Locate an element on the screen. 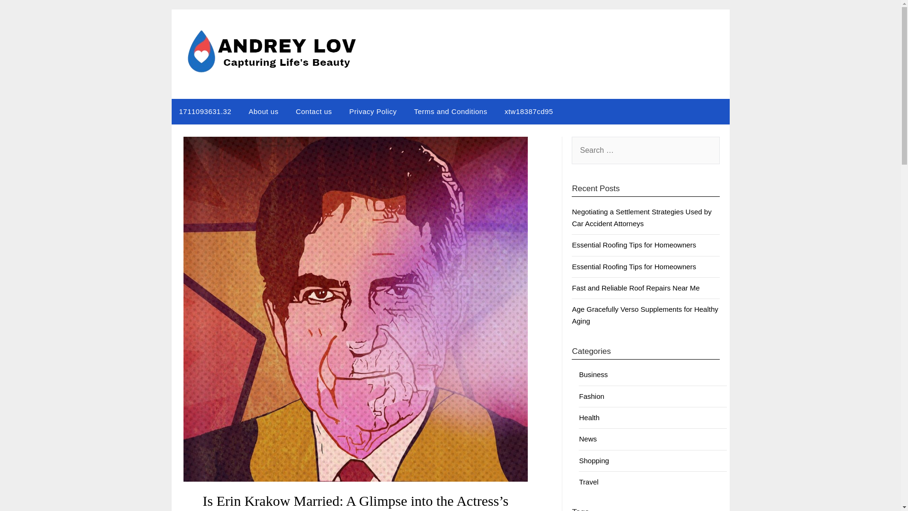 The width and height of the screenshot is (908, 511). Health is located at coordinates (589, 417).